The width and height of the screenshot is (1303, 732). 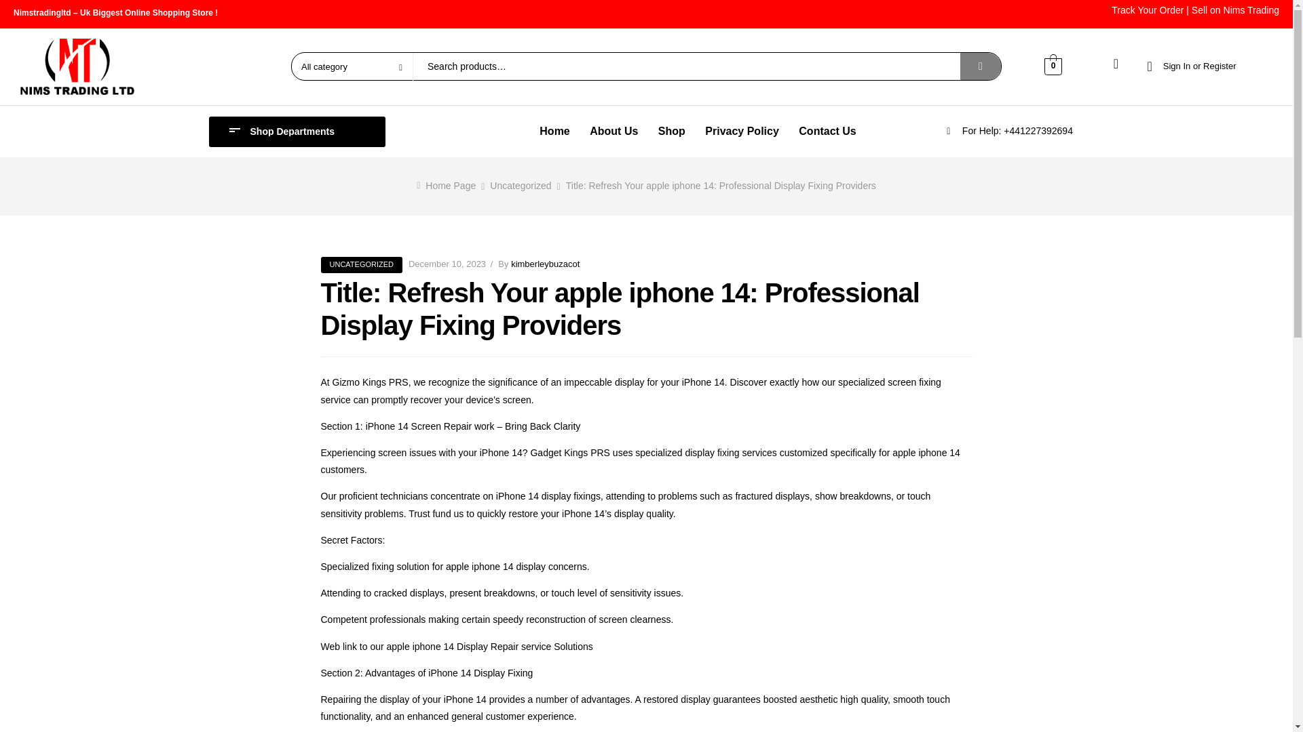 I want to click on About Us, so click(x=613, y=131).